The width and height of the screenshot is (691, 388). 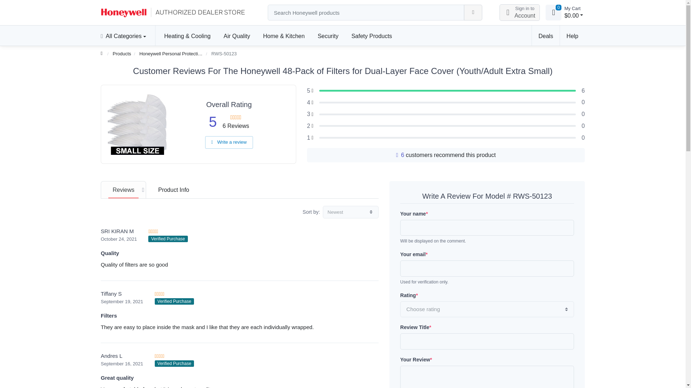 I want to click on All Categories, so click(x=127, y=36).